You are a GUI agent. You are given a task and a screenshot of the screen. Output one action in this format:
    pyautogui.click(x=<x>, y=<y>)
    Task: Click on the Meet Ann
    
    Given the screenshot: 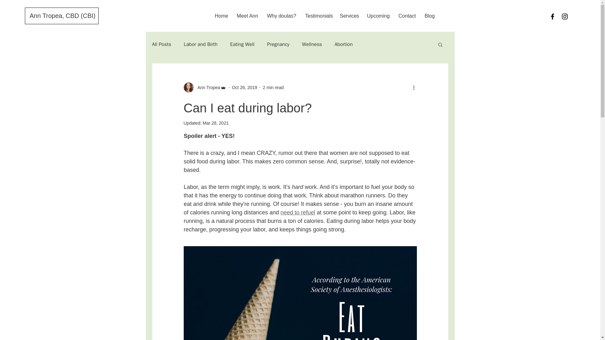 What is the action you would take?
    pyautogui.click(x=247, y=16)
    